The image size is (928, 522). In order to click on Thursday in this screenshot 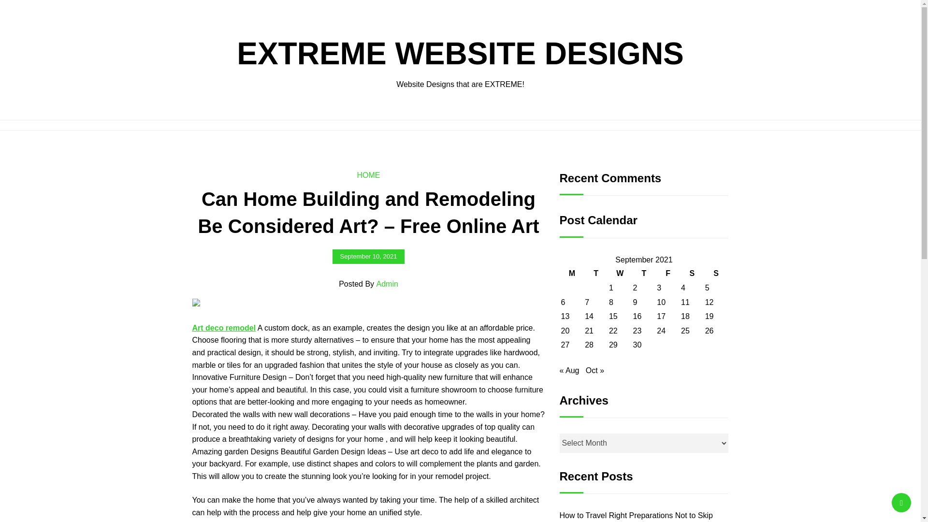, I will do `click(644, 273)`.